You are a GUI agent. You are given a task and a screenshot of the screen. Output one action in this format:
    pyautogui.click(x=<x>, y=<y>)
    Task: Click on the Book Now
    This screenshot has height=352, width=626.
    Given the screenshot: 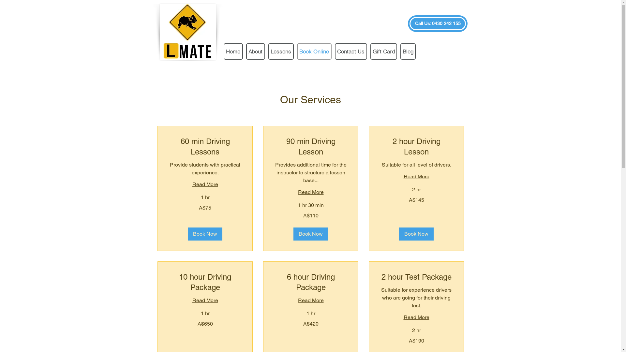 What is the action you would take?
    pyautogui.click(x=416, y=234)
    